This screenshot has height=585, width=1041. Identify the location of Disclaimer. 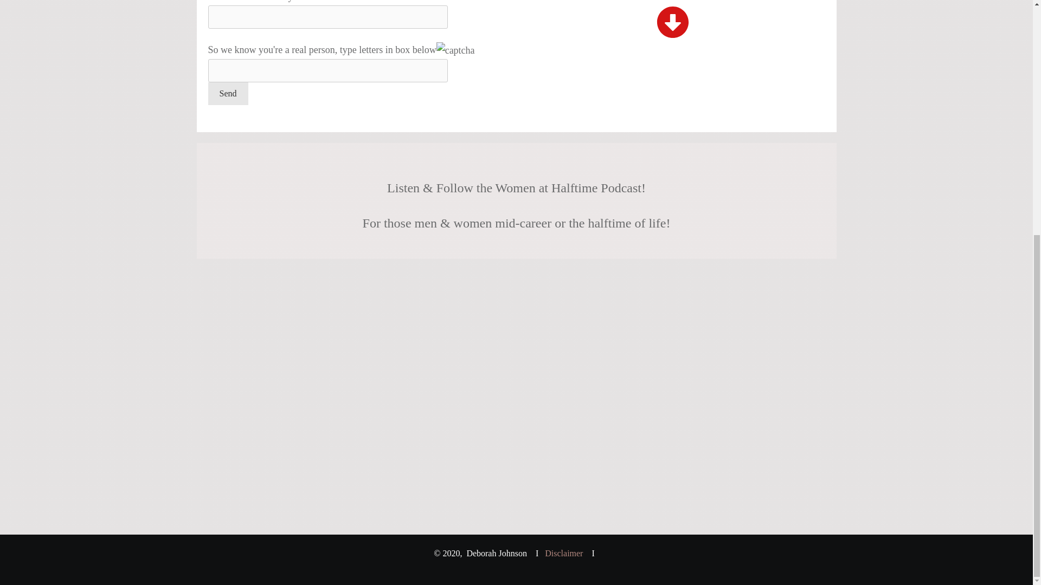
(564, 554).